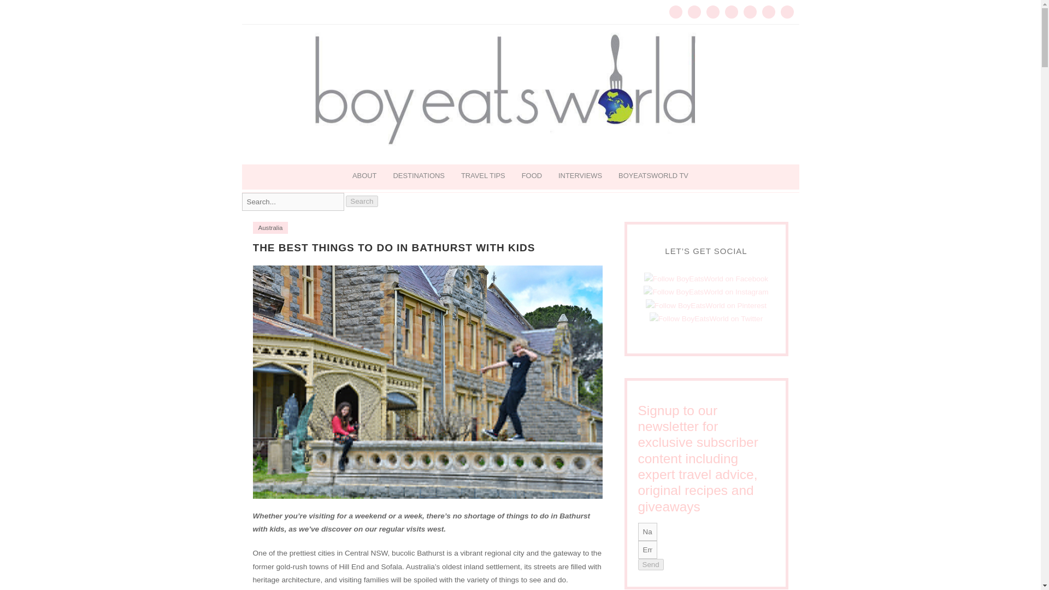  Describe the element at coordinates (675, 11) in the screenshot. I see `Twitter` at that location.